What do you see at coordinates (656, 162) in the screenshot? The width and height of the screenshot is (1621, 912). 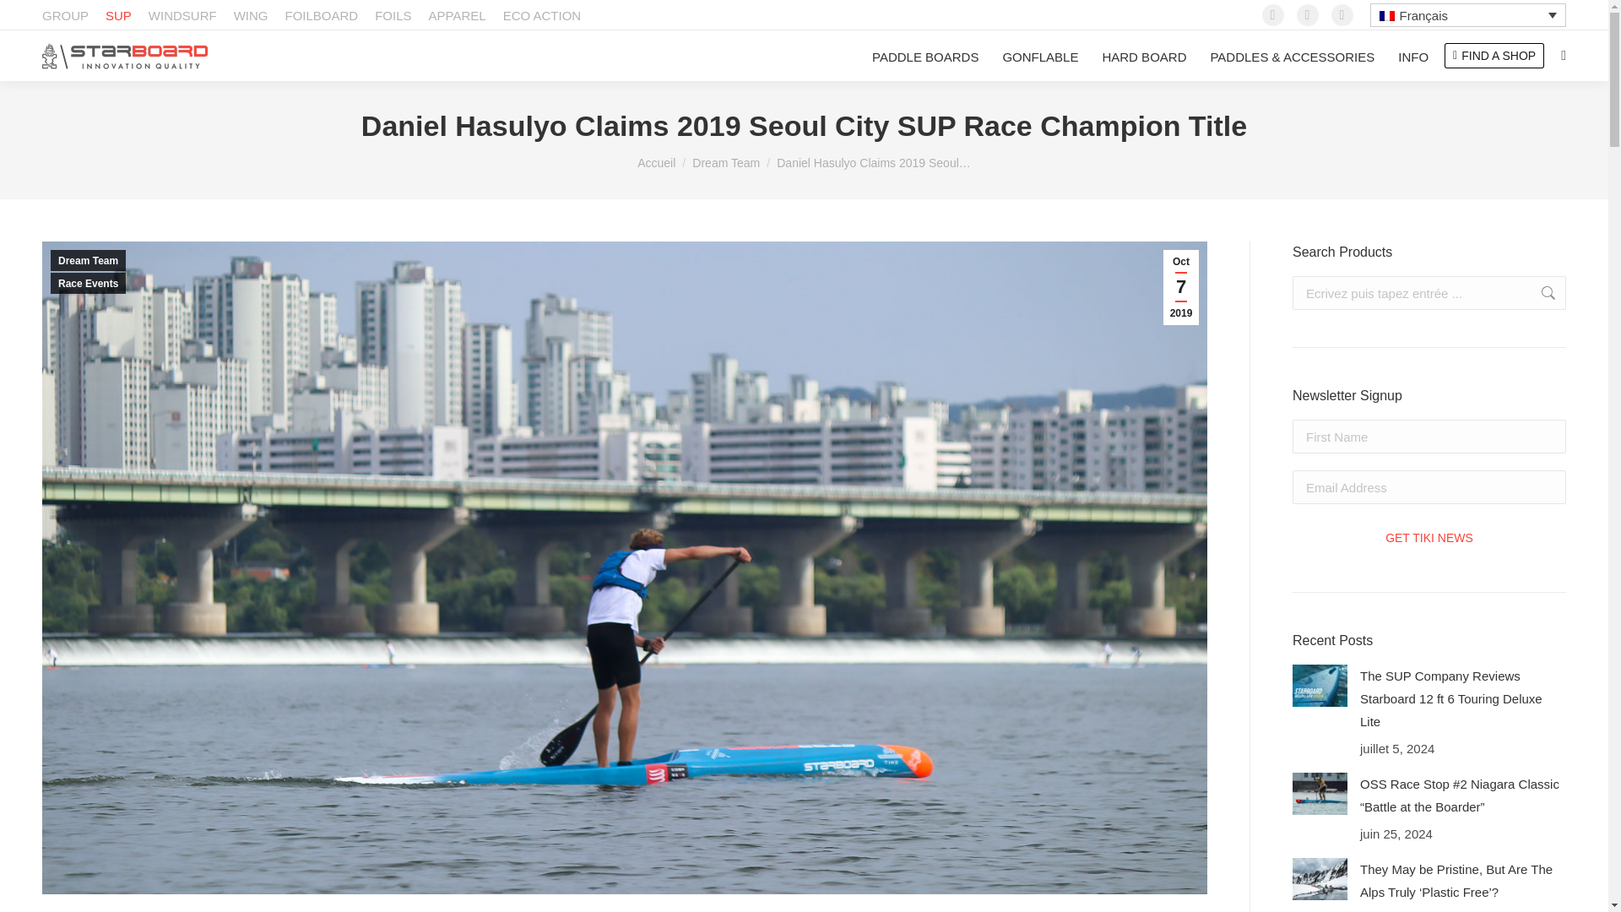 I see `Accueil` at bounding box center [656, 162].